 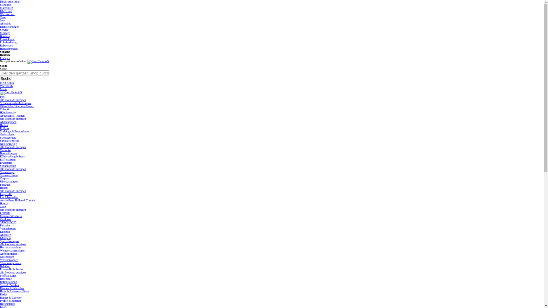 I want to click on Abdecken & Trennen, so click(x=12, y=116).